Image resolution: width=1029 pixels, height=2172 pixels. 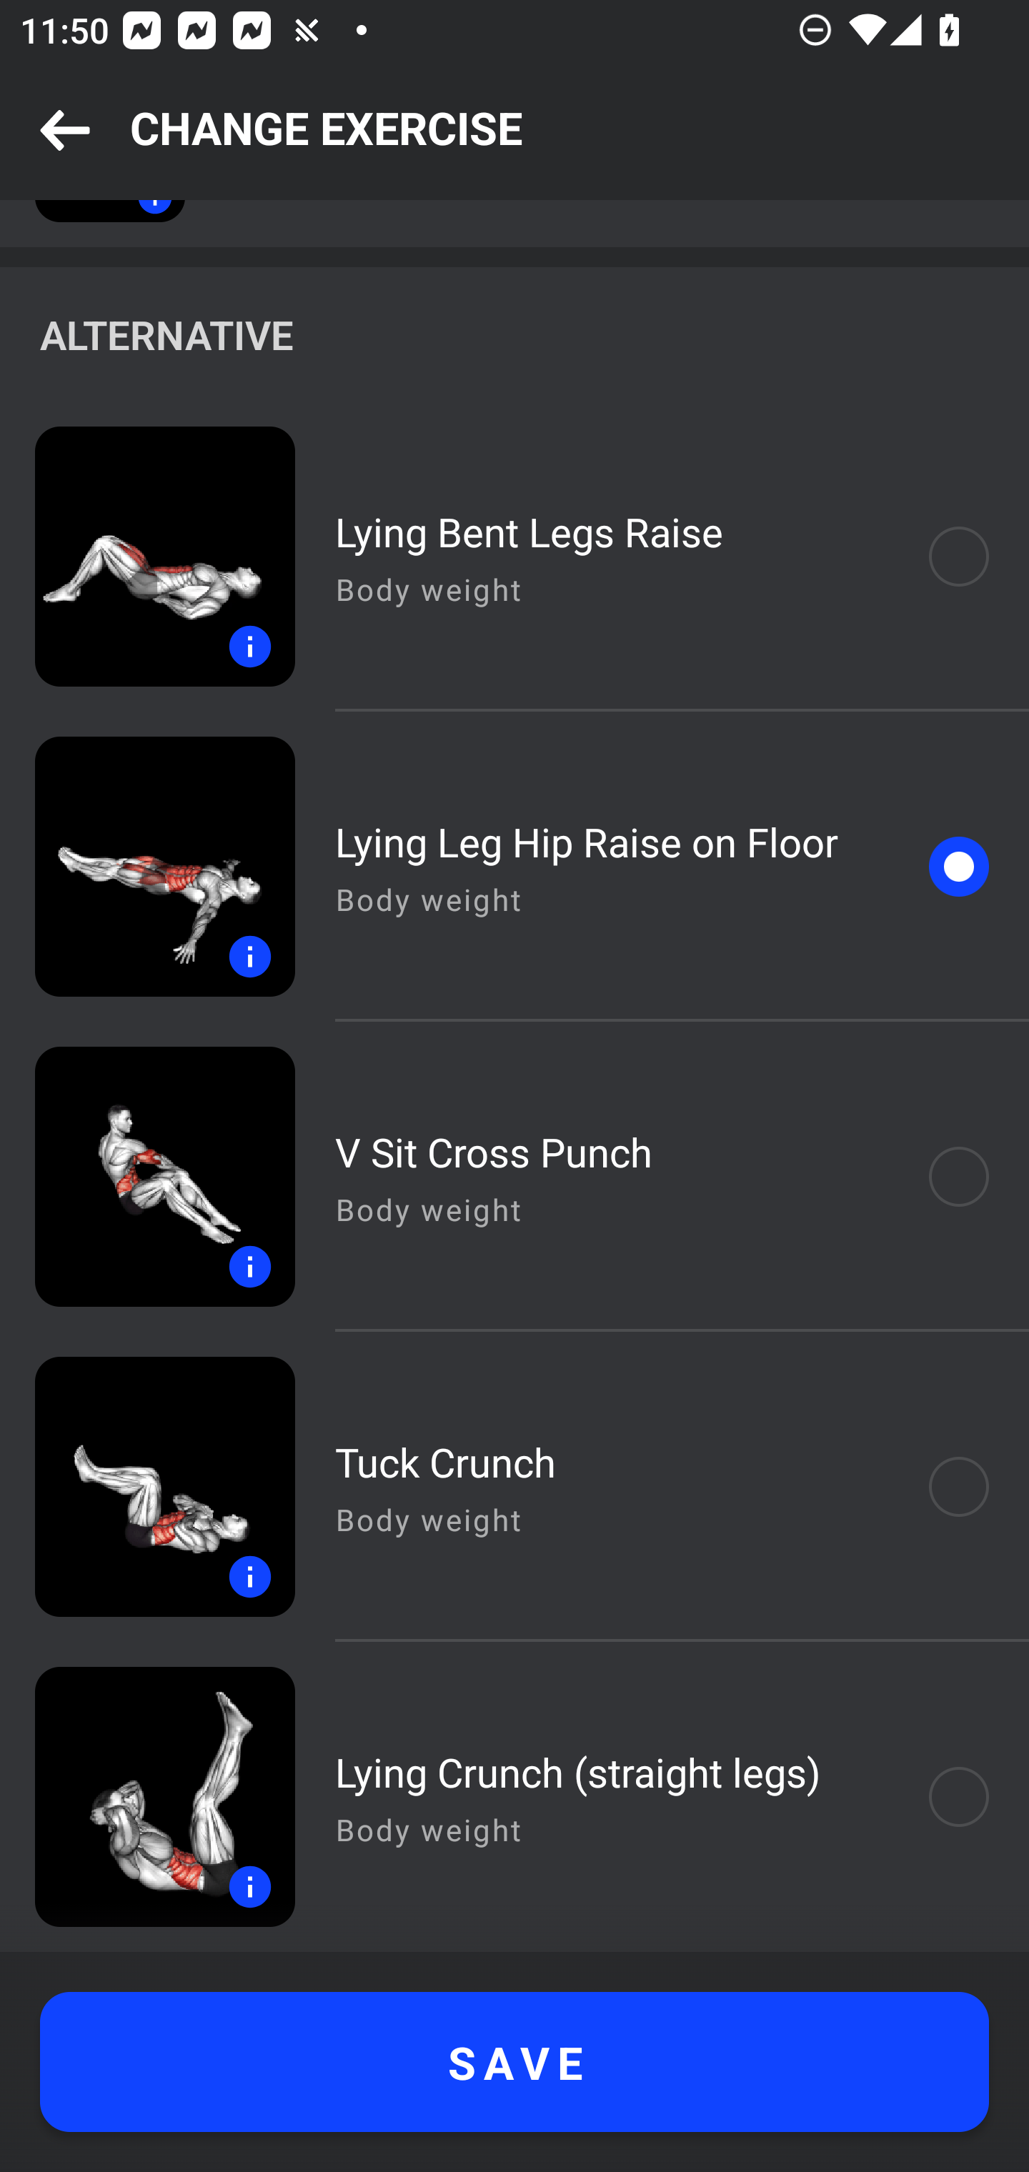 What do you see at coordinates (514, 557) in the screenshot?
I see `details Lying Bent Legs Raise Body weight` at bounding box center [514, 557].